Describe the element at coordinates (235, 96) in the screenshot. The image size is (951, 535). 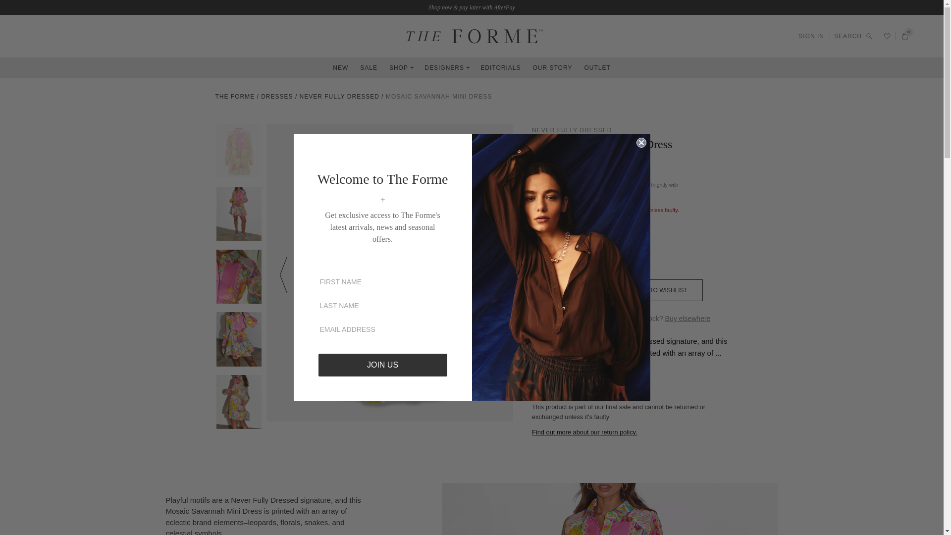
I see `Home` at that location.